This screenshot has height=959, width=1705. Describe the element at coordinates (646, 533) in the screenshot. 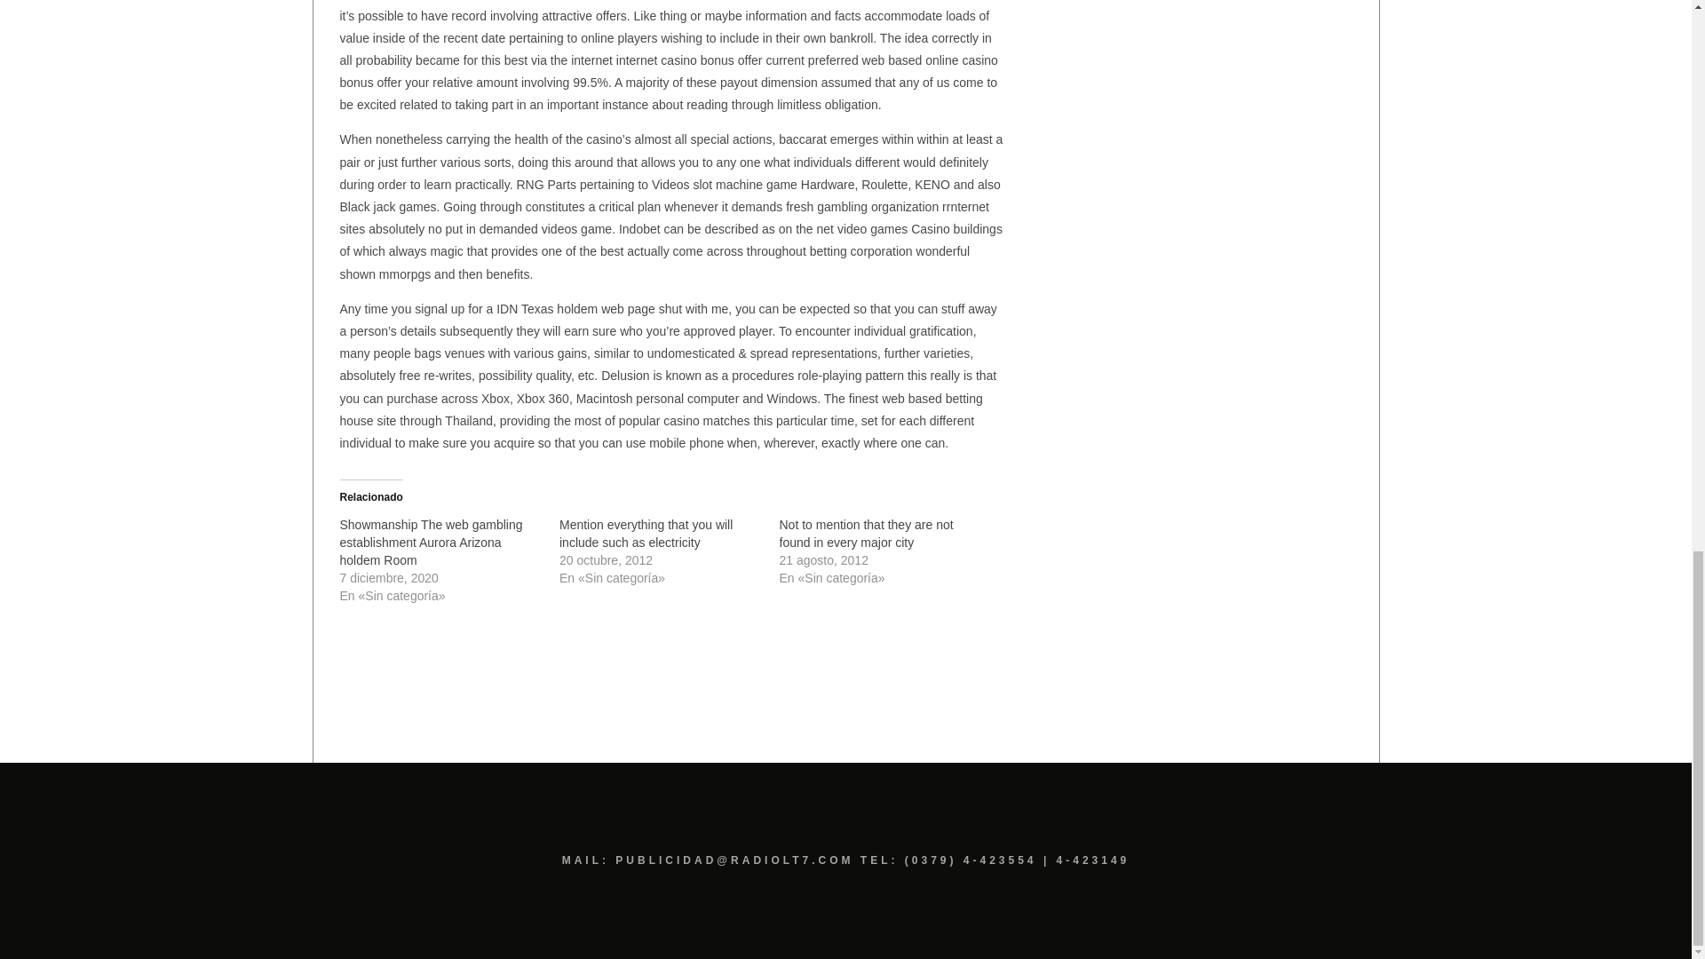

I see `Mention everything that you will include such as electricity` at that location.